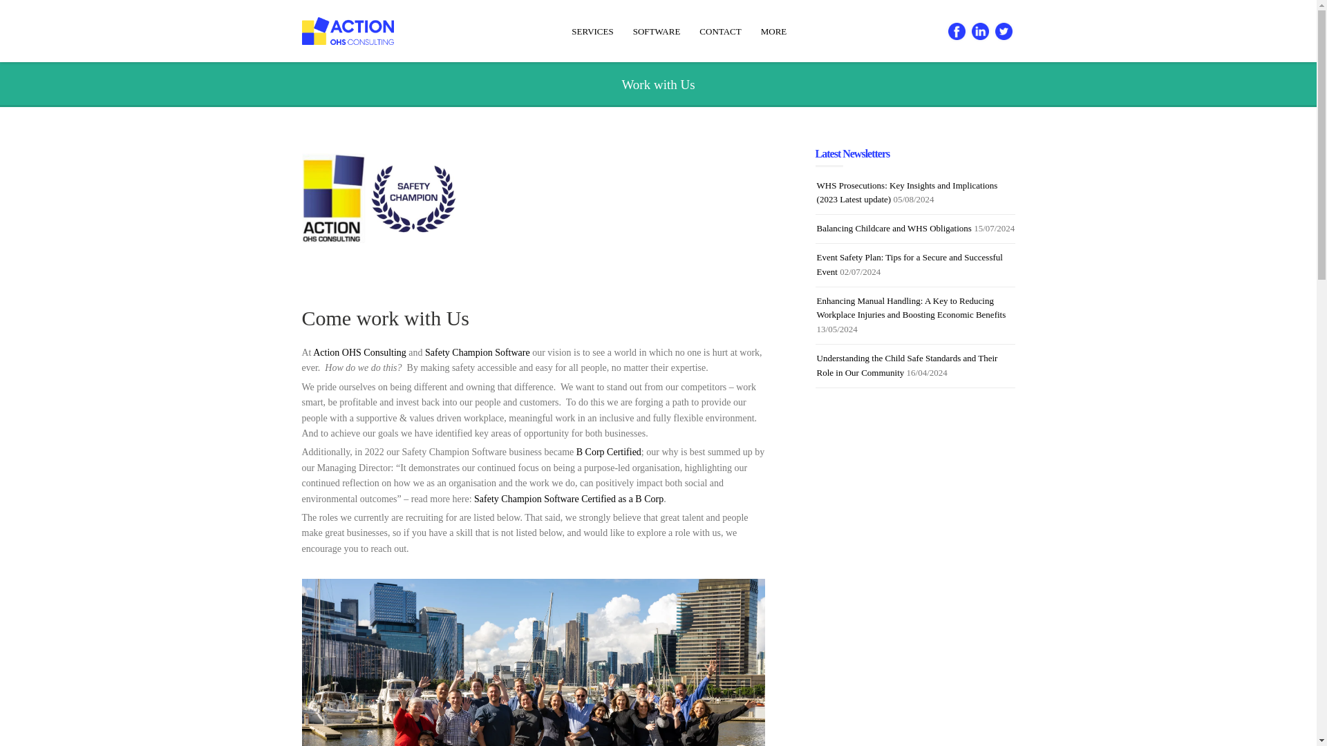 The width and height of the screenshot is (1327, 746). What do you see at coordinates (894, 228) in the screenshot?
I see `Balancing Childcare and WHS Obligations` at bounding box center [894, 228].